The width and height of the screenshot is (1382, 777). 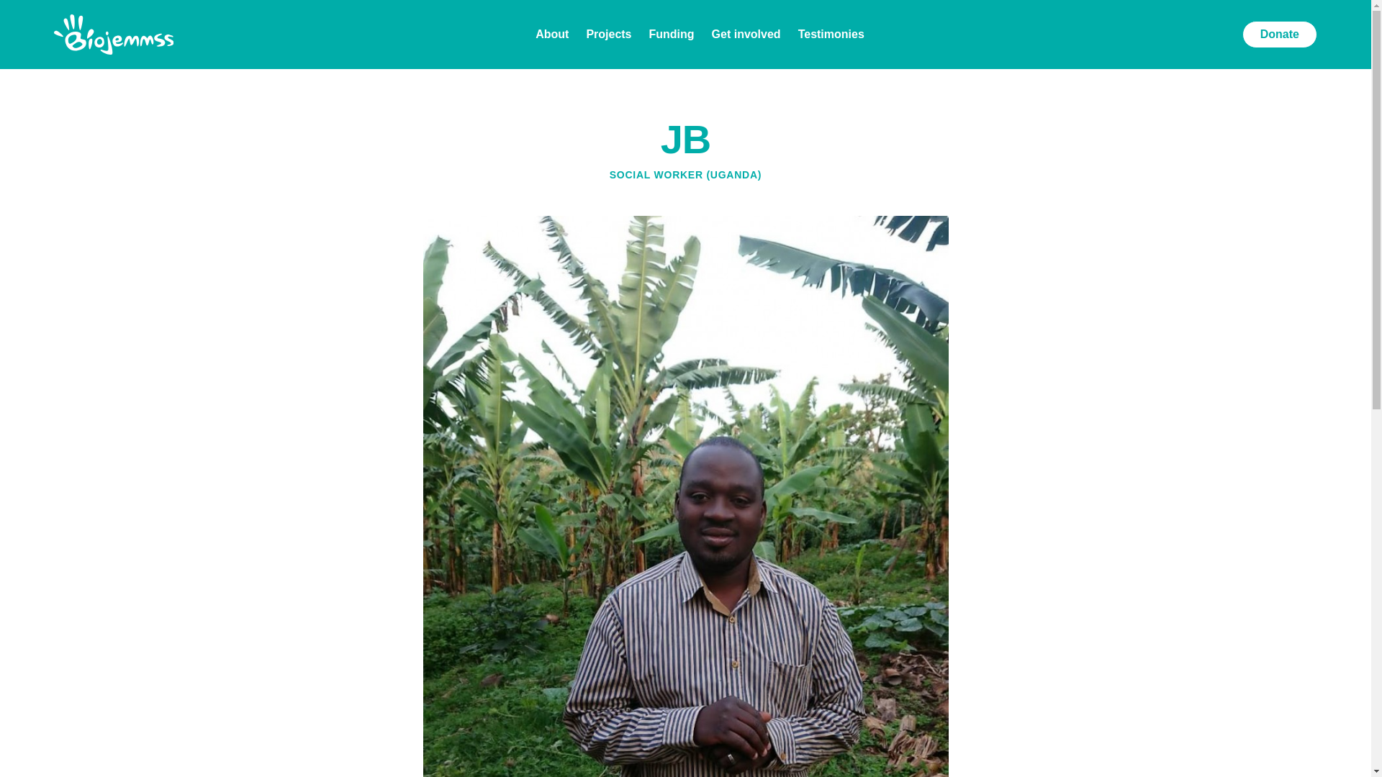 What do you see at coordinates (746, 35) in the screenshot?
I see `Get involved` at bounding box center [746, 35].